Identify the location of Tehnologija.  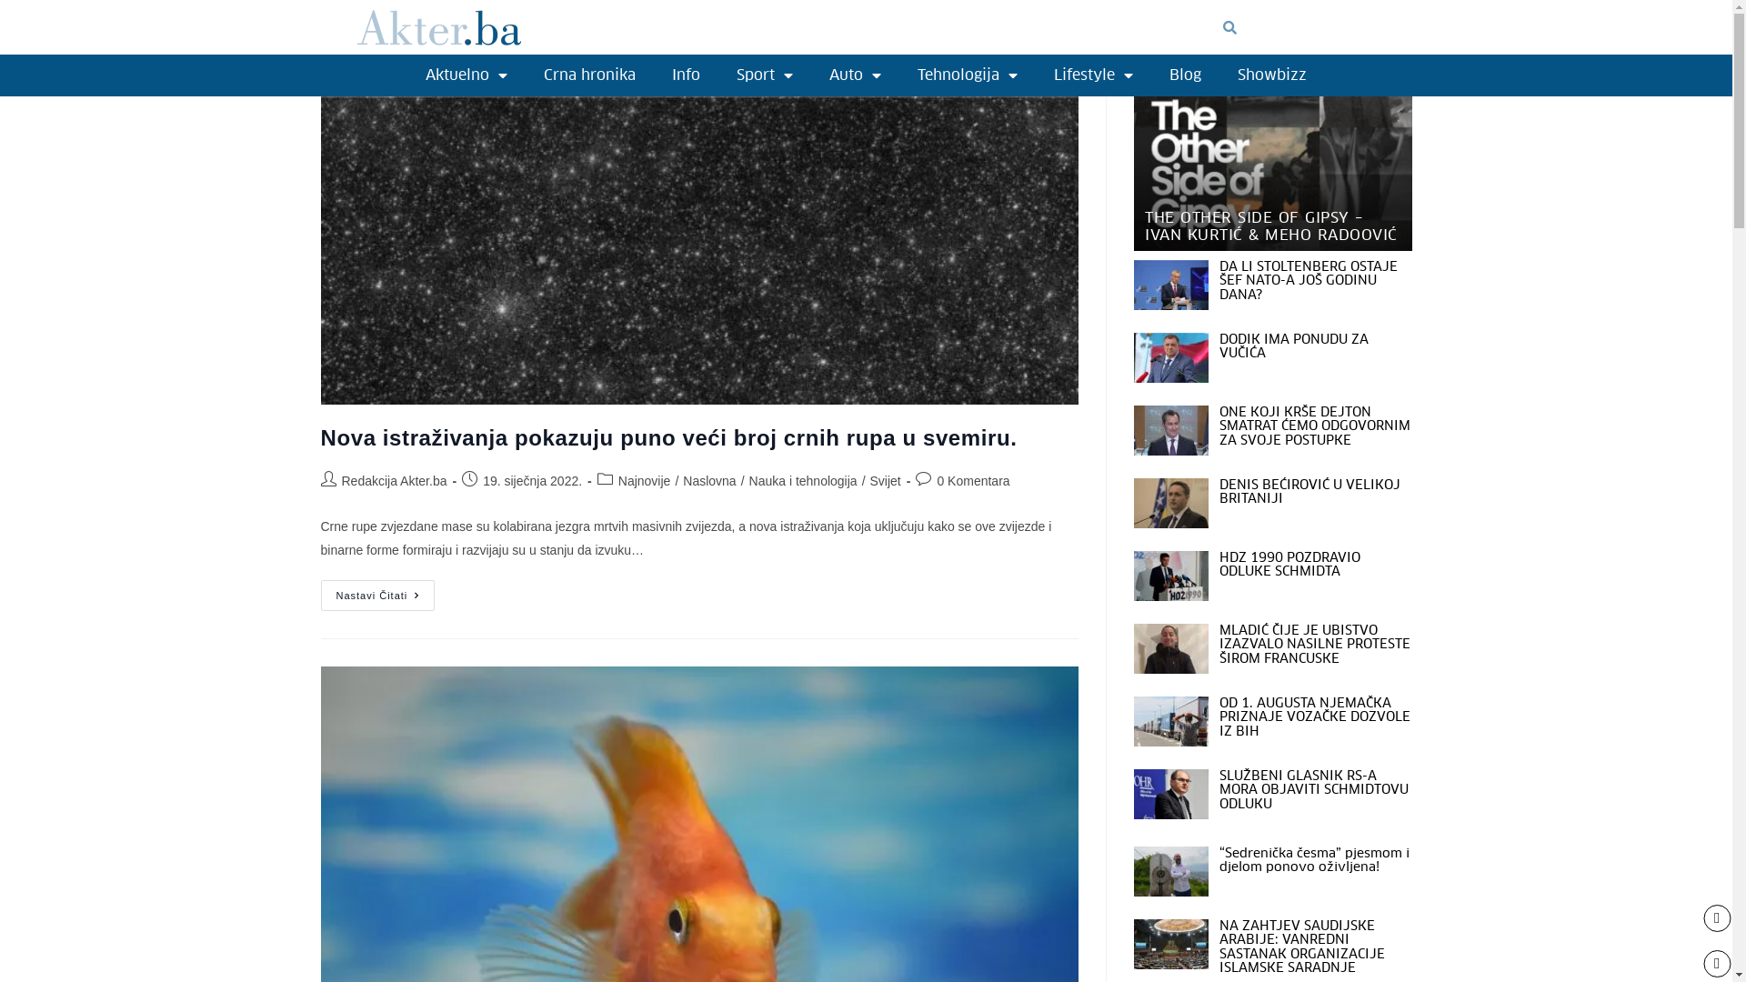
(968, 75).